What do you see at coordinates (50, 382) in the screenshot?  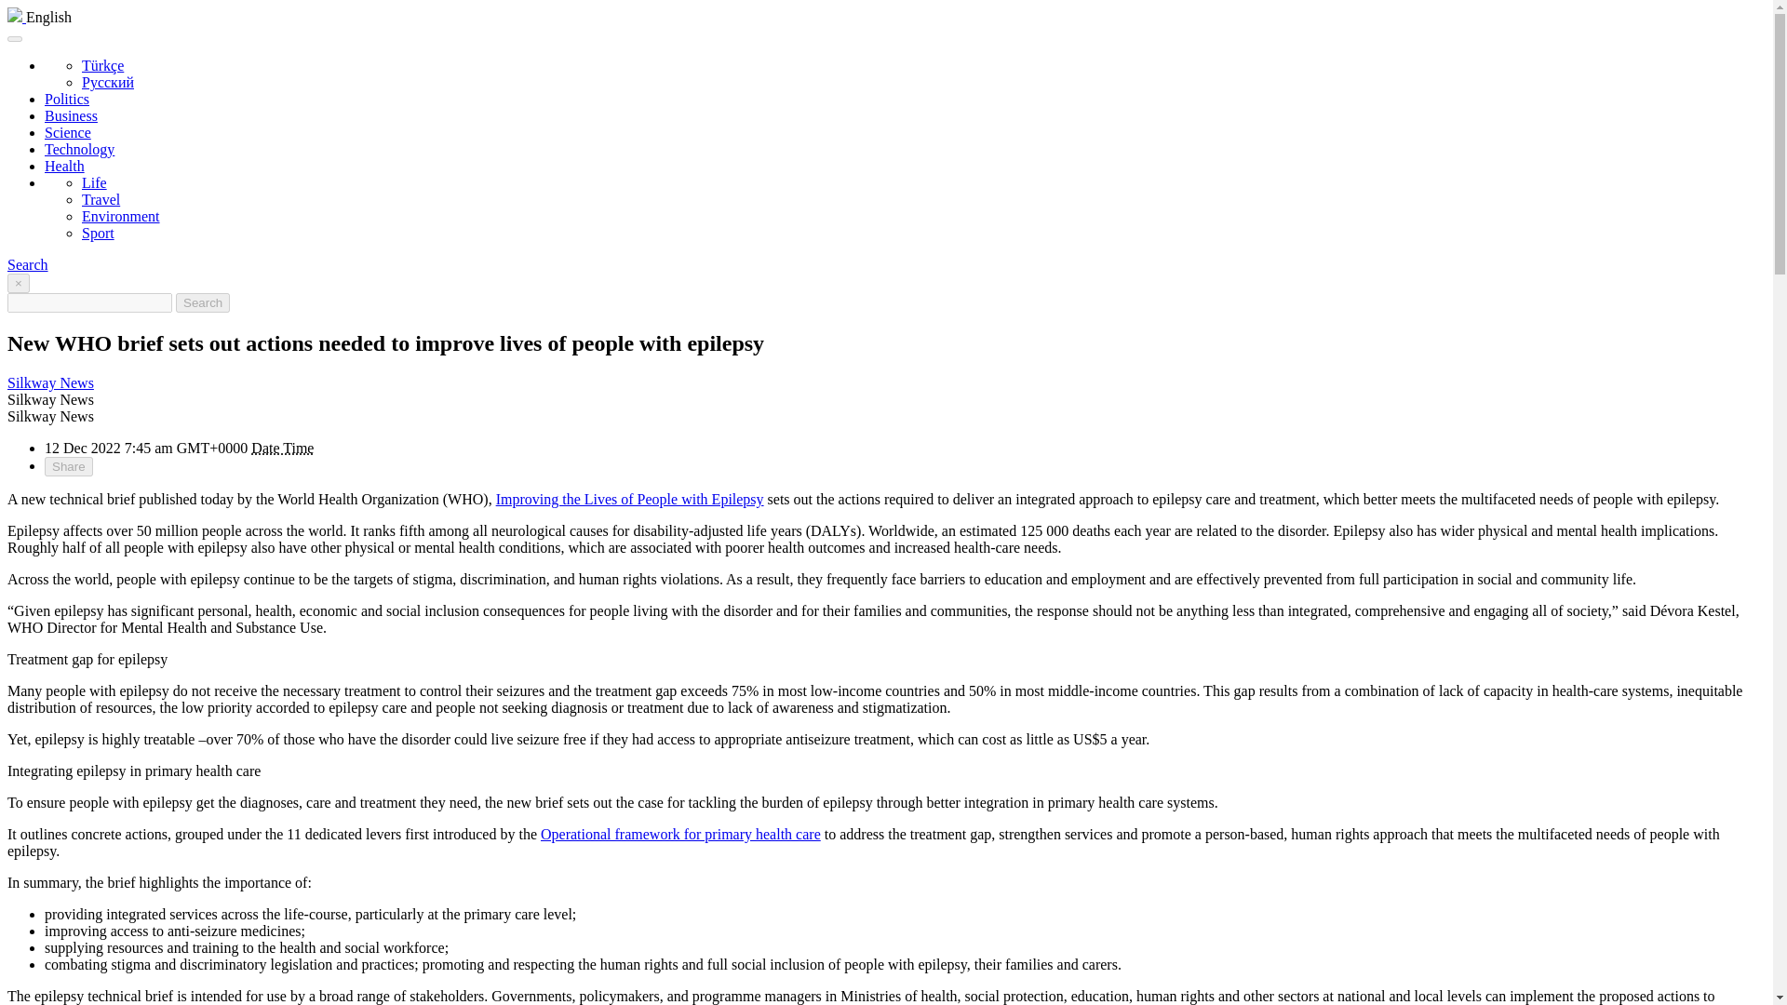 I see `Silkway News` at bounding box center [50, 382].